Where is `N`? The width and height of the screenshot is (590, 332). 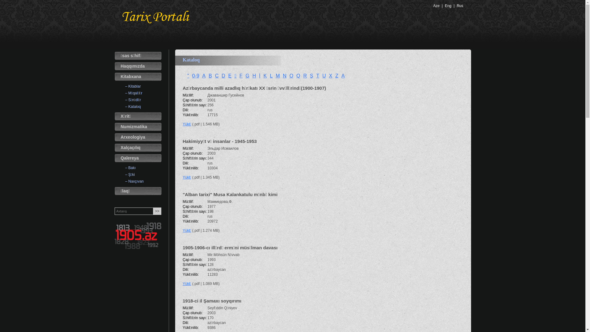
N is located at coordinates (285, 76).